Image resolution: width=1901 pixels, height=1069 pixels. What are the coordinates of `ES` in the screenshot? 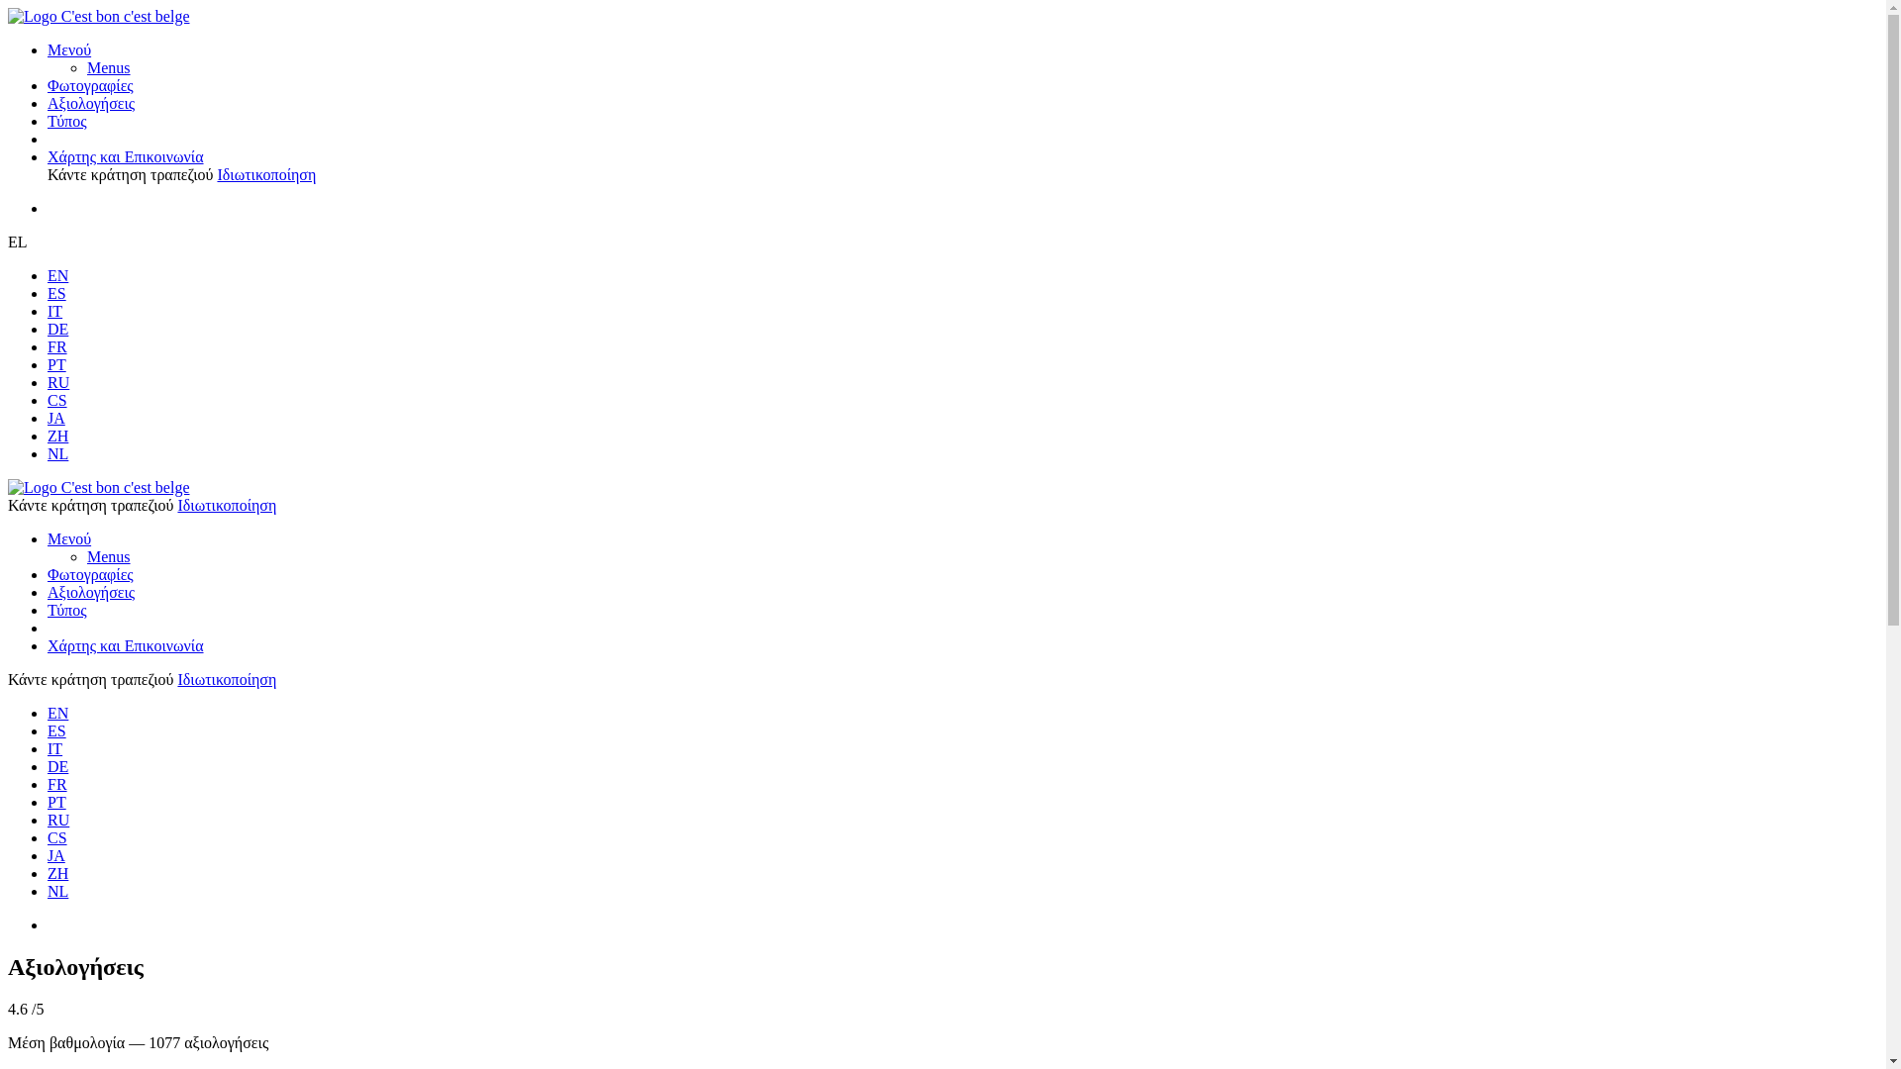 It's located at (57, 730).